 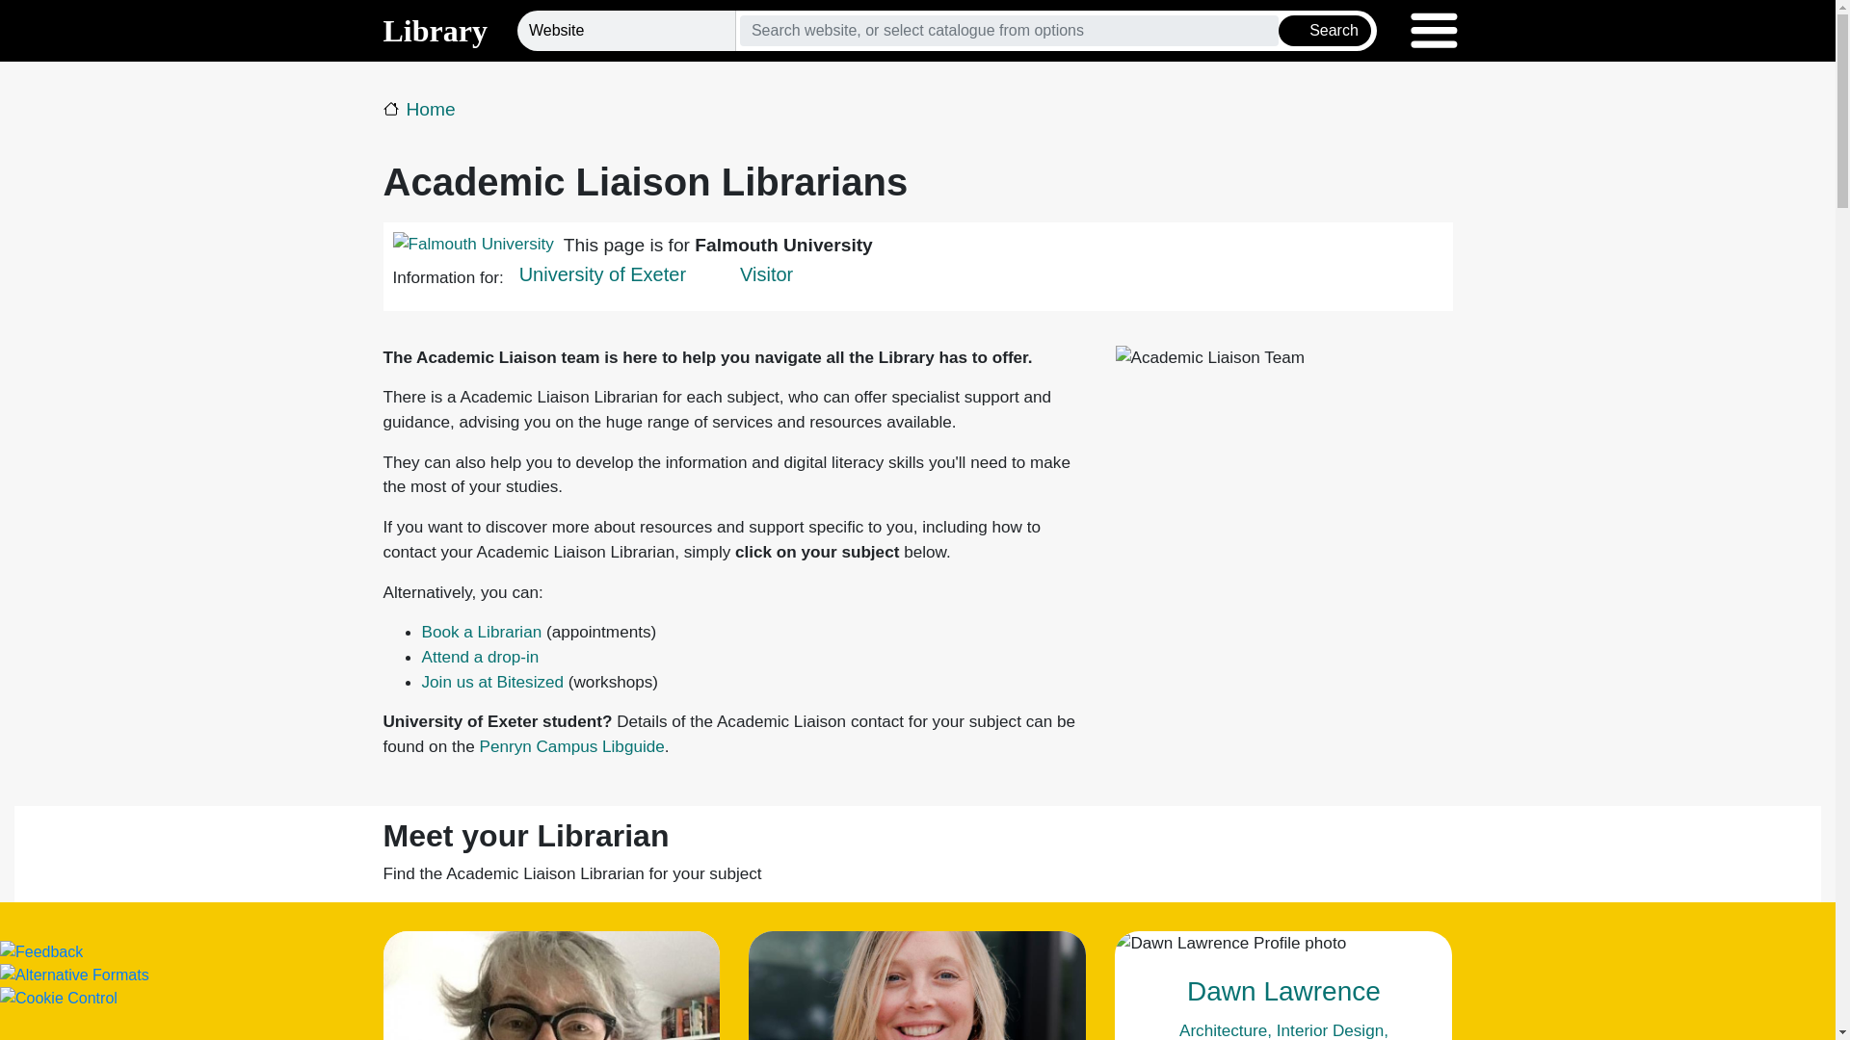 I want to click on Home, so click(x=436, y=31).